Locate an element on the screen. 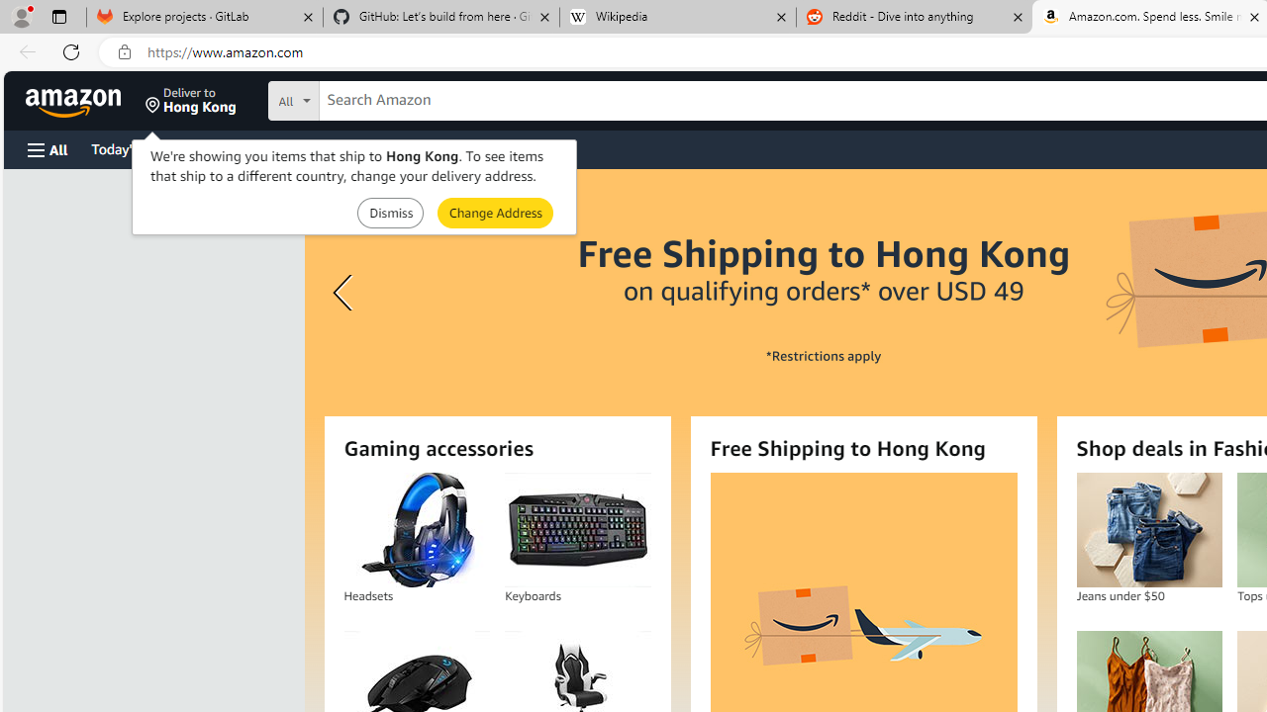  Keyboards is located at coordinates (577, 530).